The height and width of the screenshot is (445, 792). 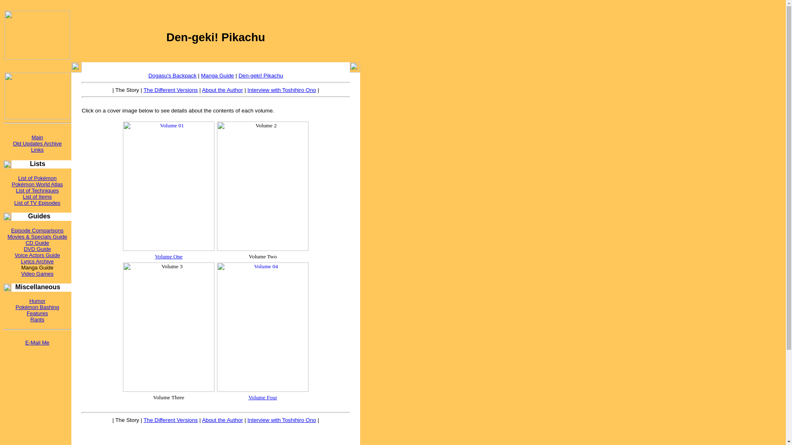 I want to click on List of Techniques, so click(x=37, y=190).